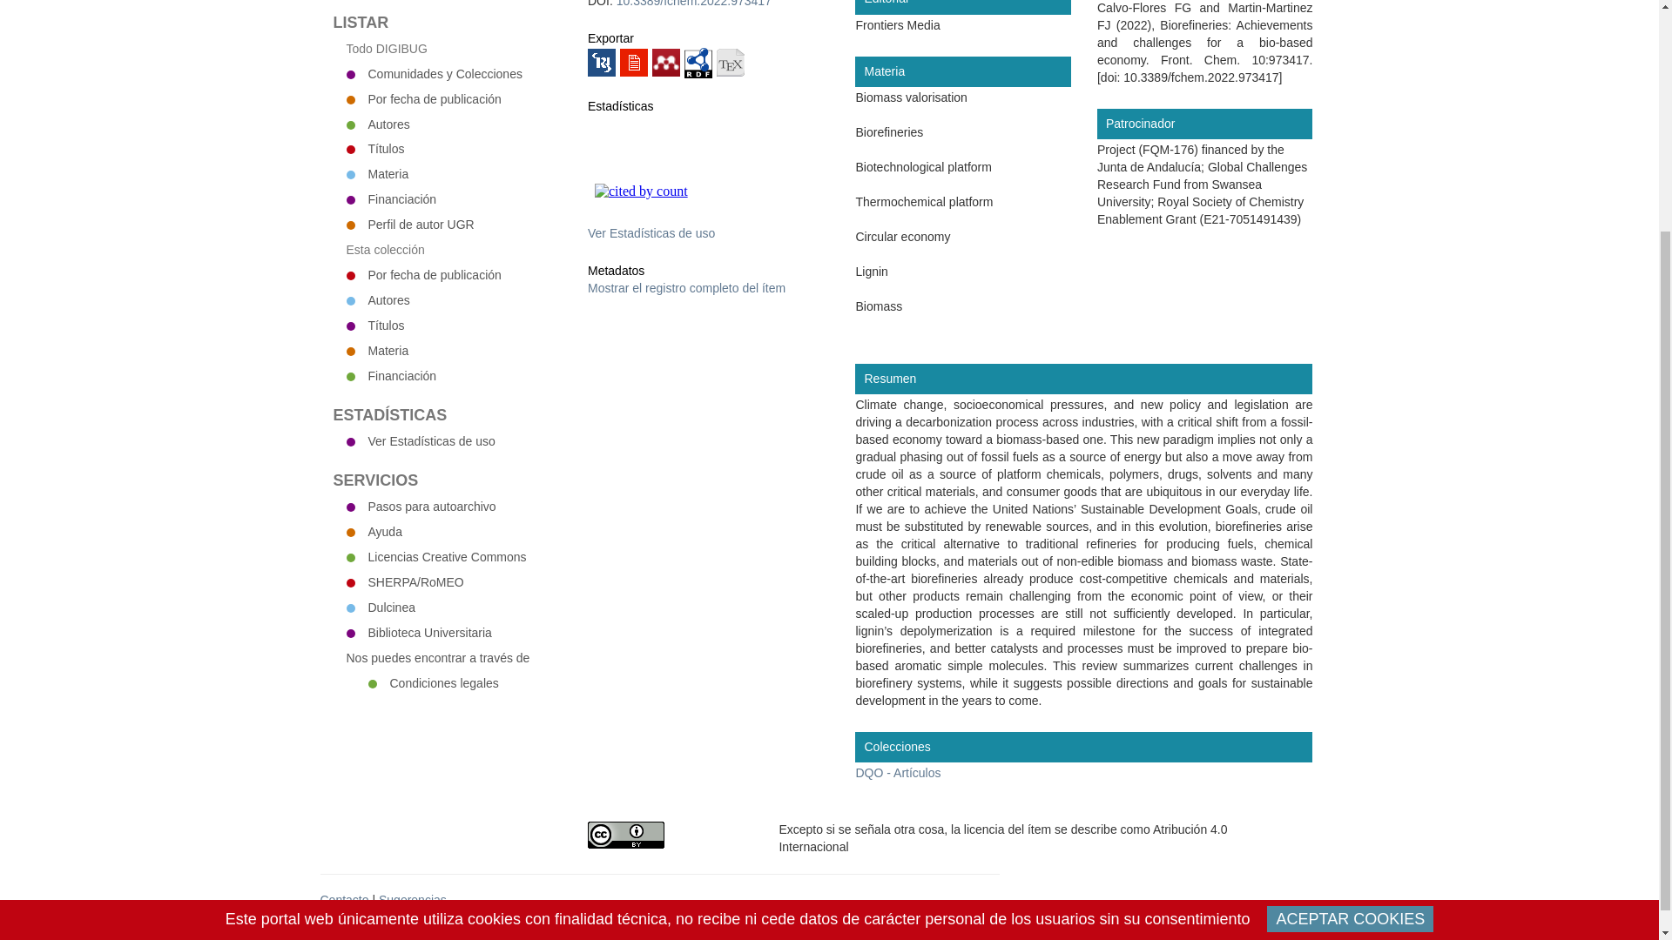 Image resolution: width=1672 pixels, height=940 pixels. Describe the element at coordinates (698, 61) in the screenshot. I see `RDF` at that location.